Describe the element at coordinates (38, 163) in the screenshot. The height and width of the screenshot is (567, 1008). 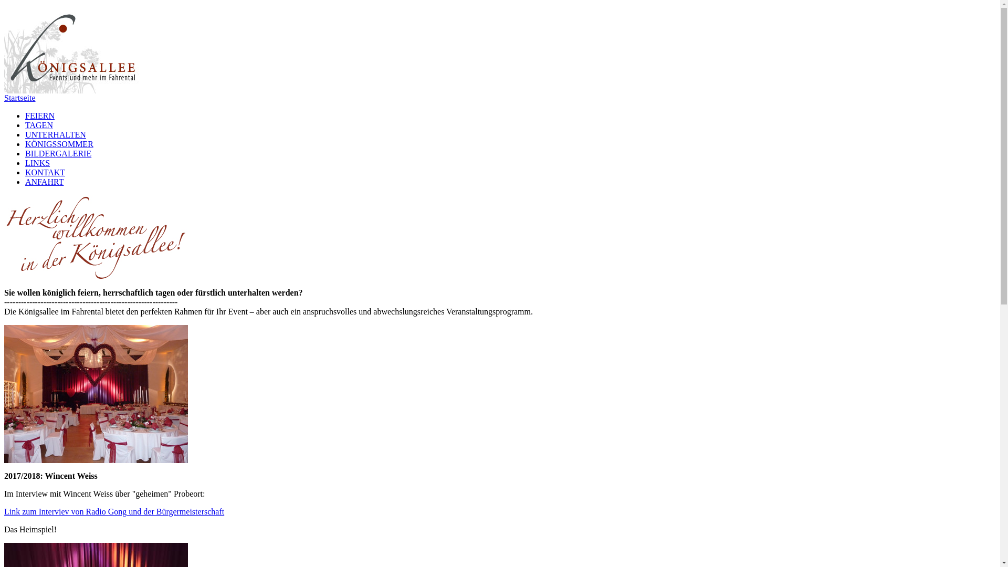
I see `LINKS` at that location.